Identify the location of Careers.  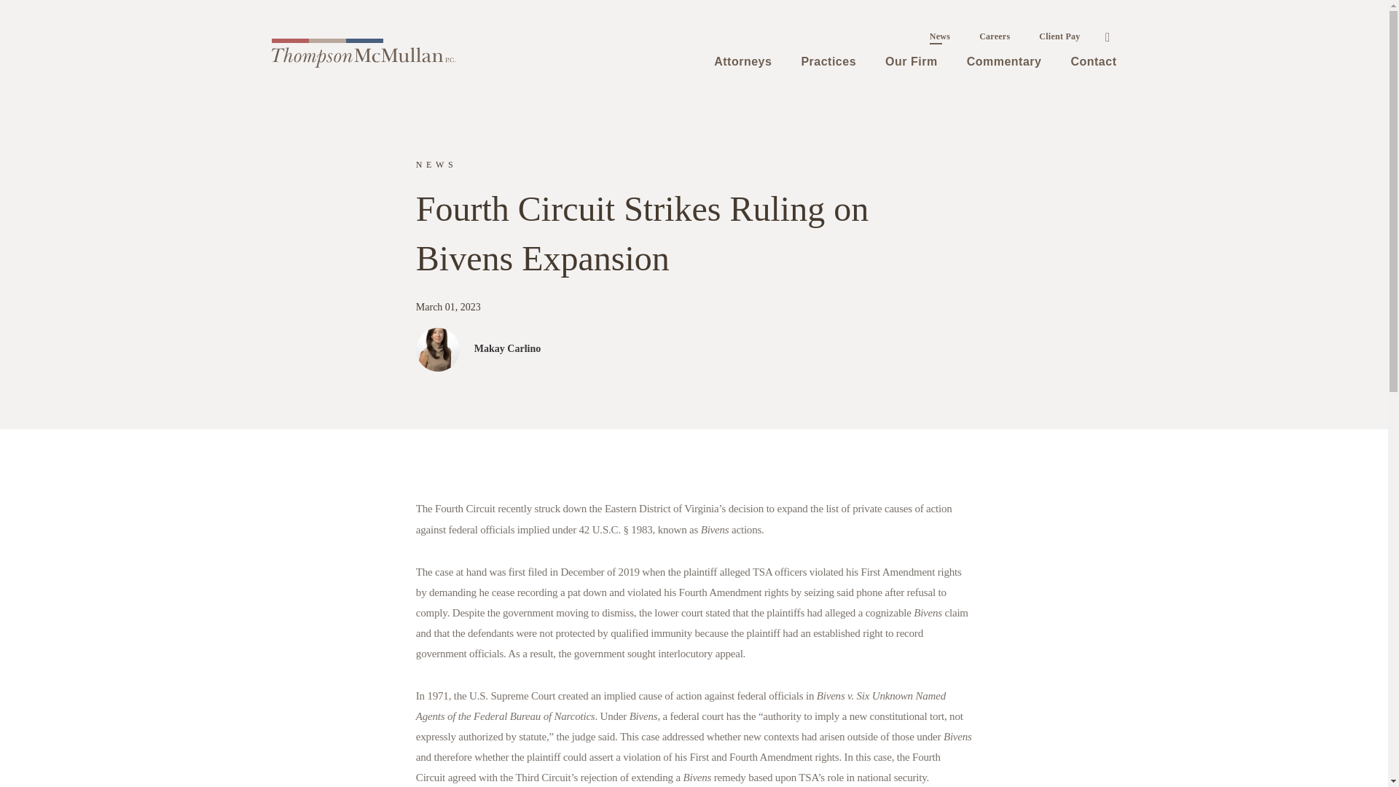
(994, 36).